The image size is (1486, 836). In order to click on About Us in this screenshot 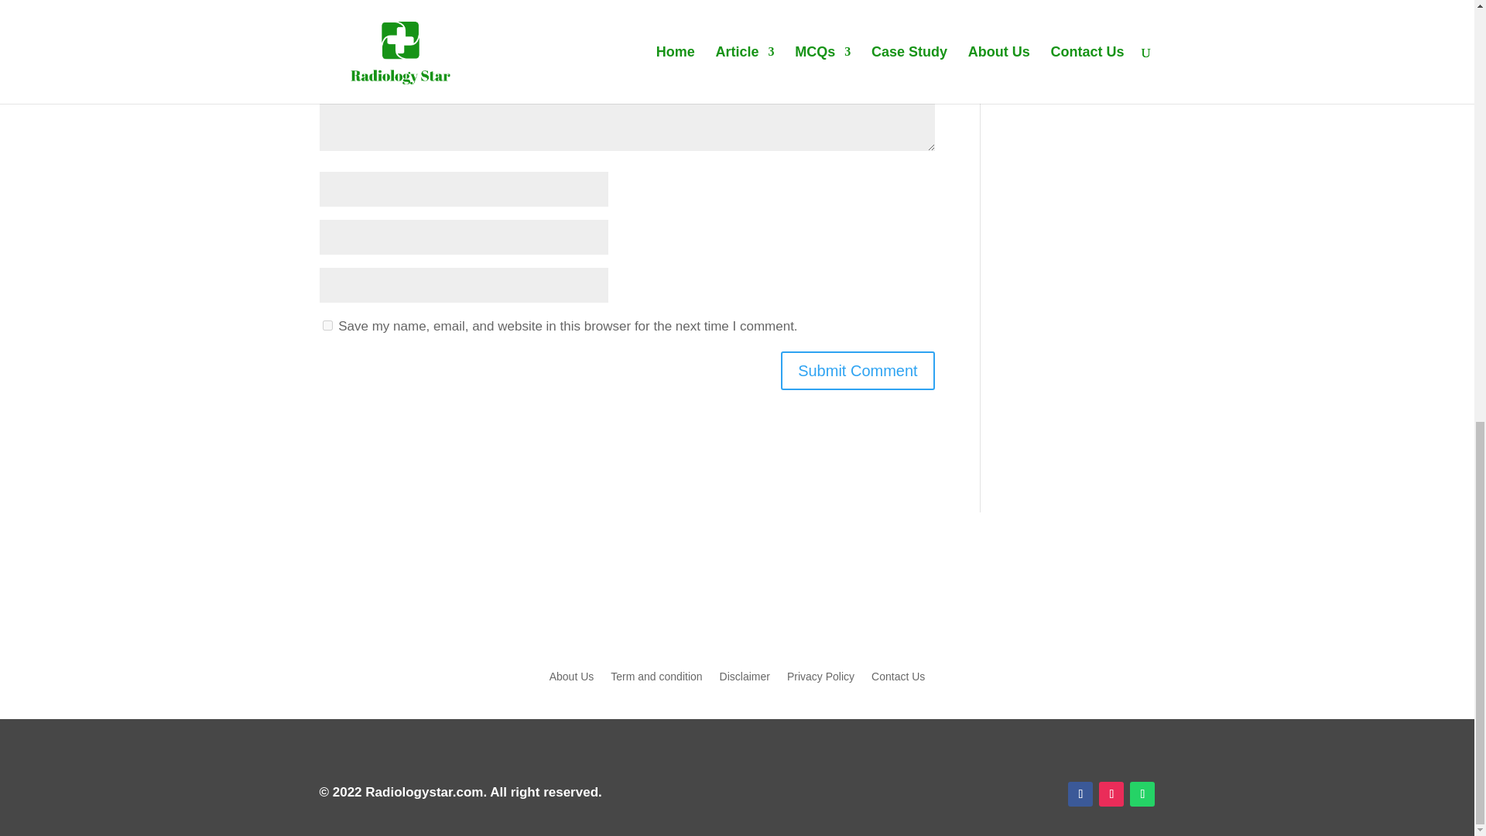, I will do `click(572, 680)`.